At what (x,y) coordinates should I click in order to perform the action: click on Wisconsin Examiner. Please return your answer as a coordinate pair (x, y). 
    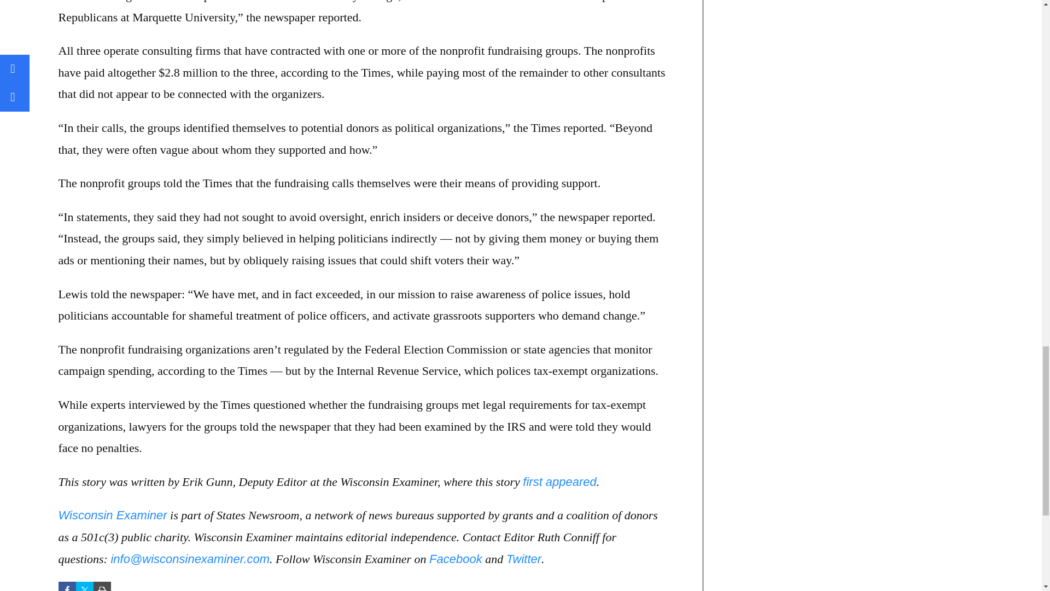
    Looking at the image, I should click on (112, 514).